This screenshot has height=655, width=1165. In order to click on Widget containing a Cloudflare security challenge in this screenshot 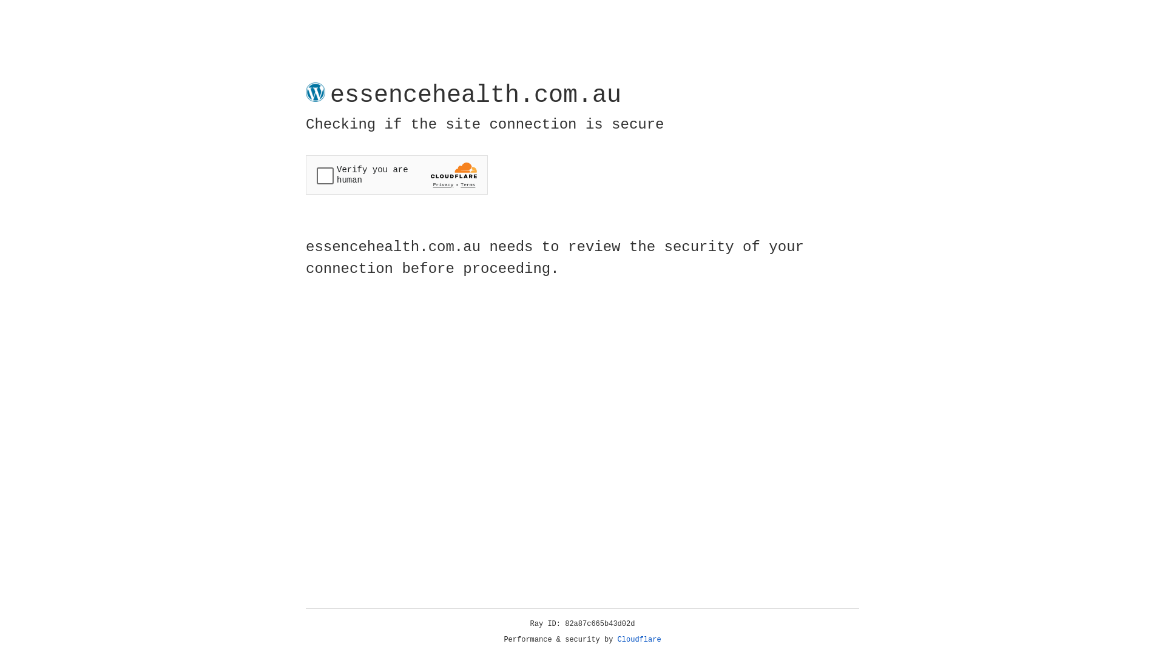, I will do `click(397, 175)`.